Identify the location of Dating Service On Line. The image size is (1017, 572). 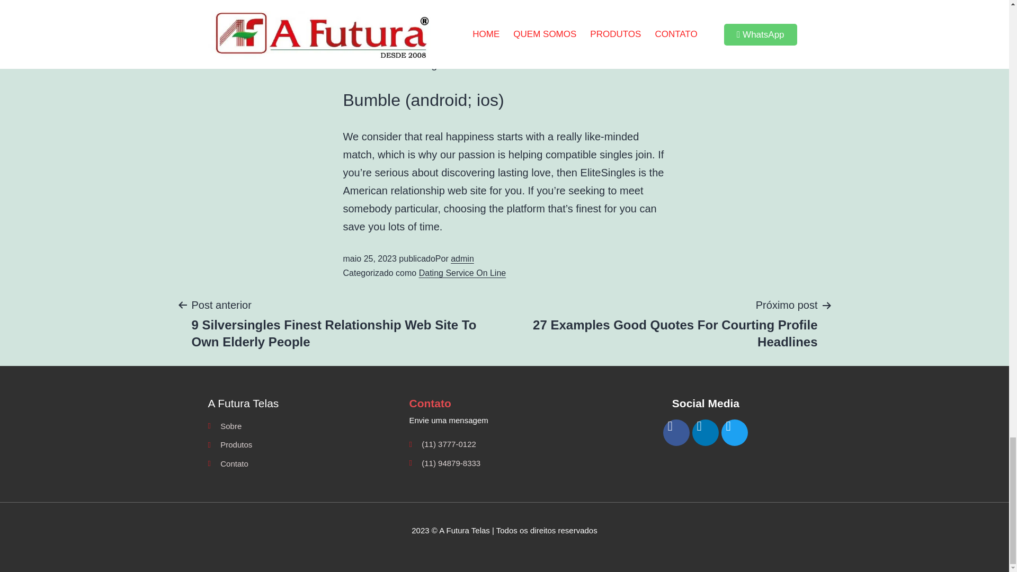
(463, 272).